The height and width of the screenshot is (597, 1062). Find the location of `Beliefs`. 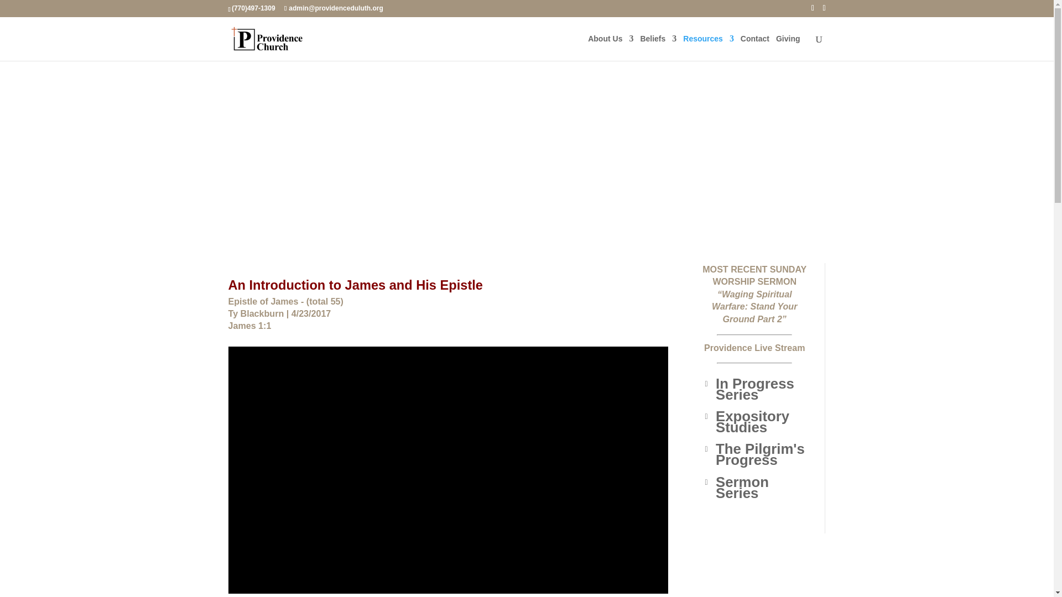

Beliefs is located at coordinates (658, 48).